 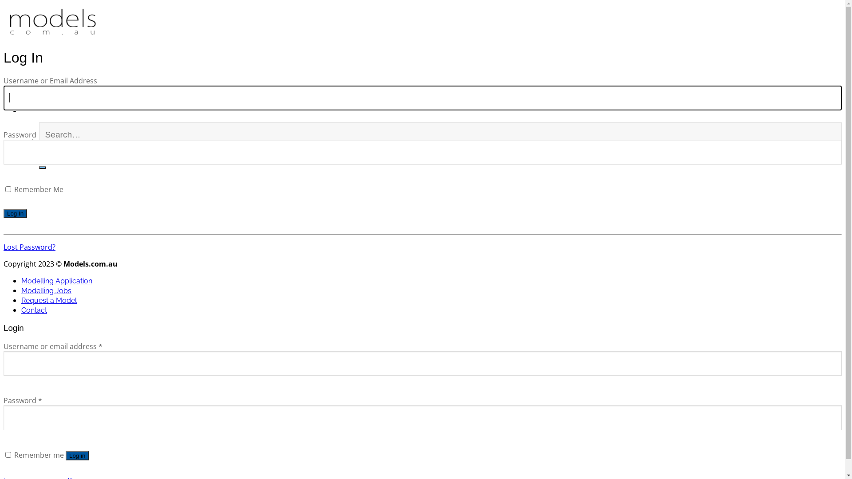 I want to click on Modelling Application, so click(x=57, y=281).